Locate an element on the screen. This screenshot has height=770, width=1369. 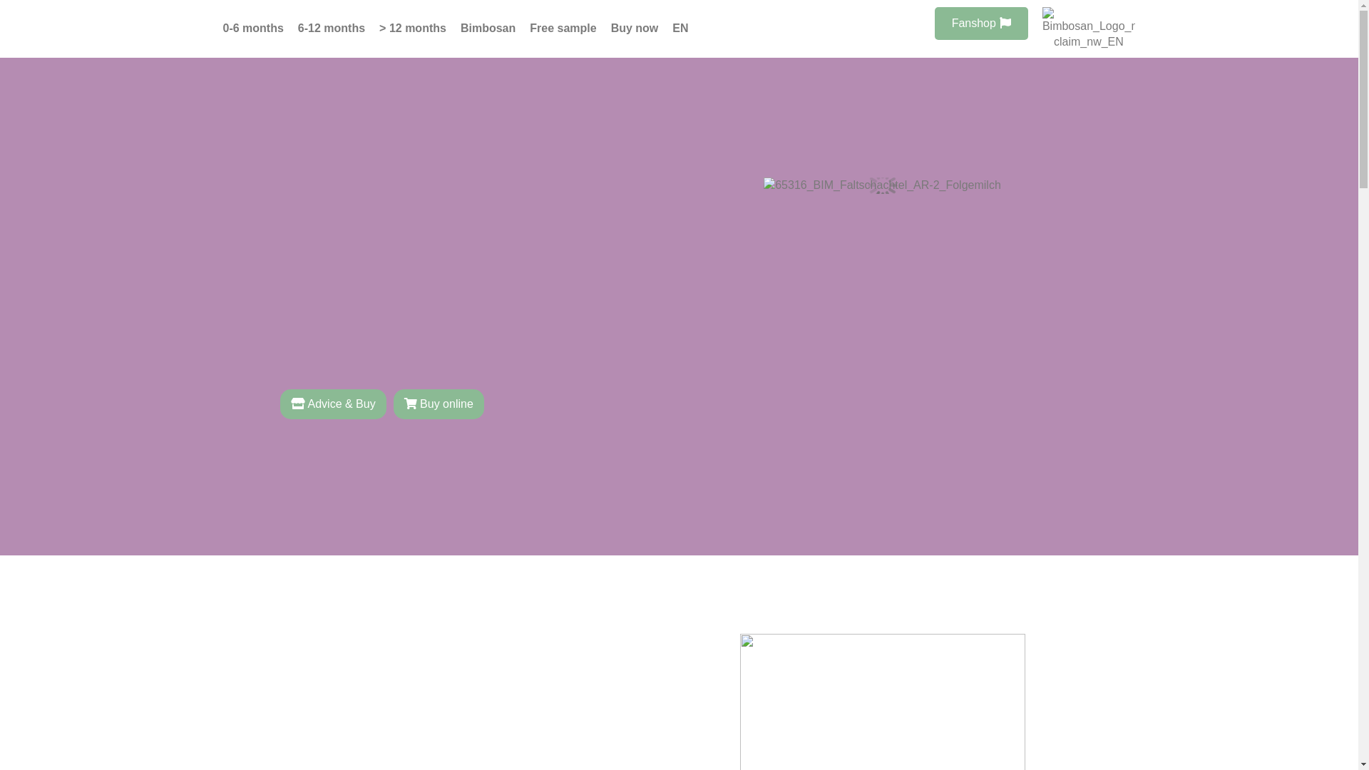
Fanshop is located at coordinates (981, 24).